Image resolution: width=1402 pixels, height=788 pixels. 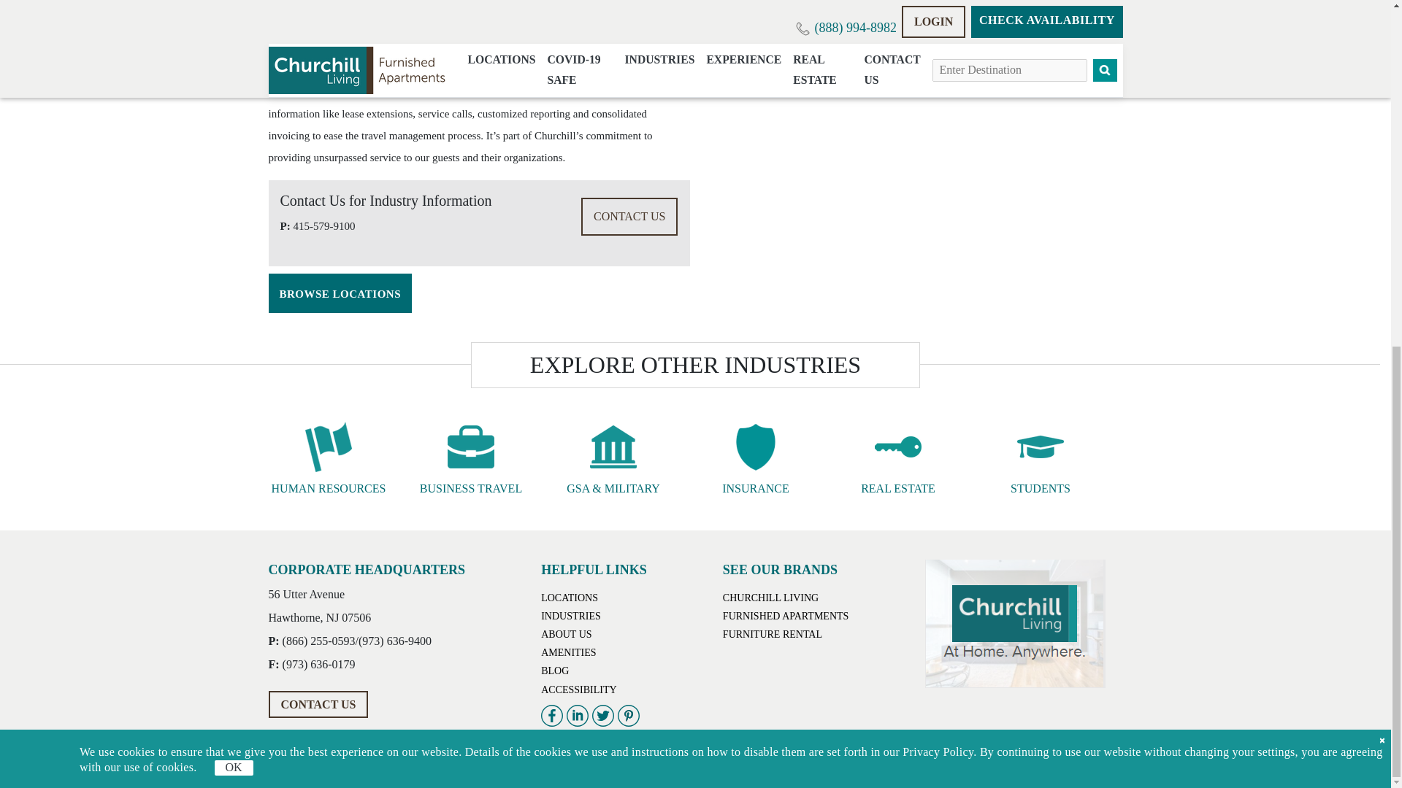 I want to click on BROWSE LOCATIONS, so click(x=340, y=293).